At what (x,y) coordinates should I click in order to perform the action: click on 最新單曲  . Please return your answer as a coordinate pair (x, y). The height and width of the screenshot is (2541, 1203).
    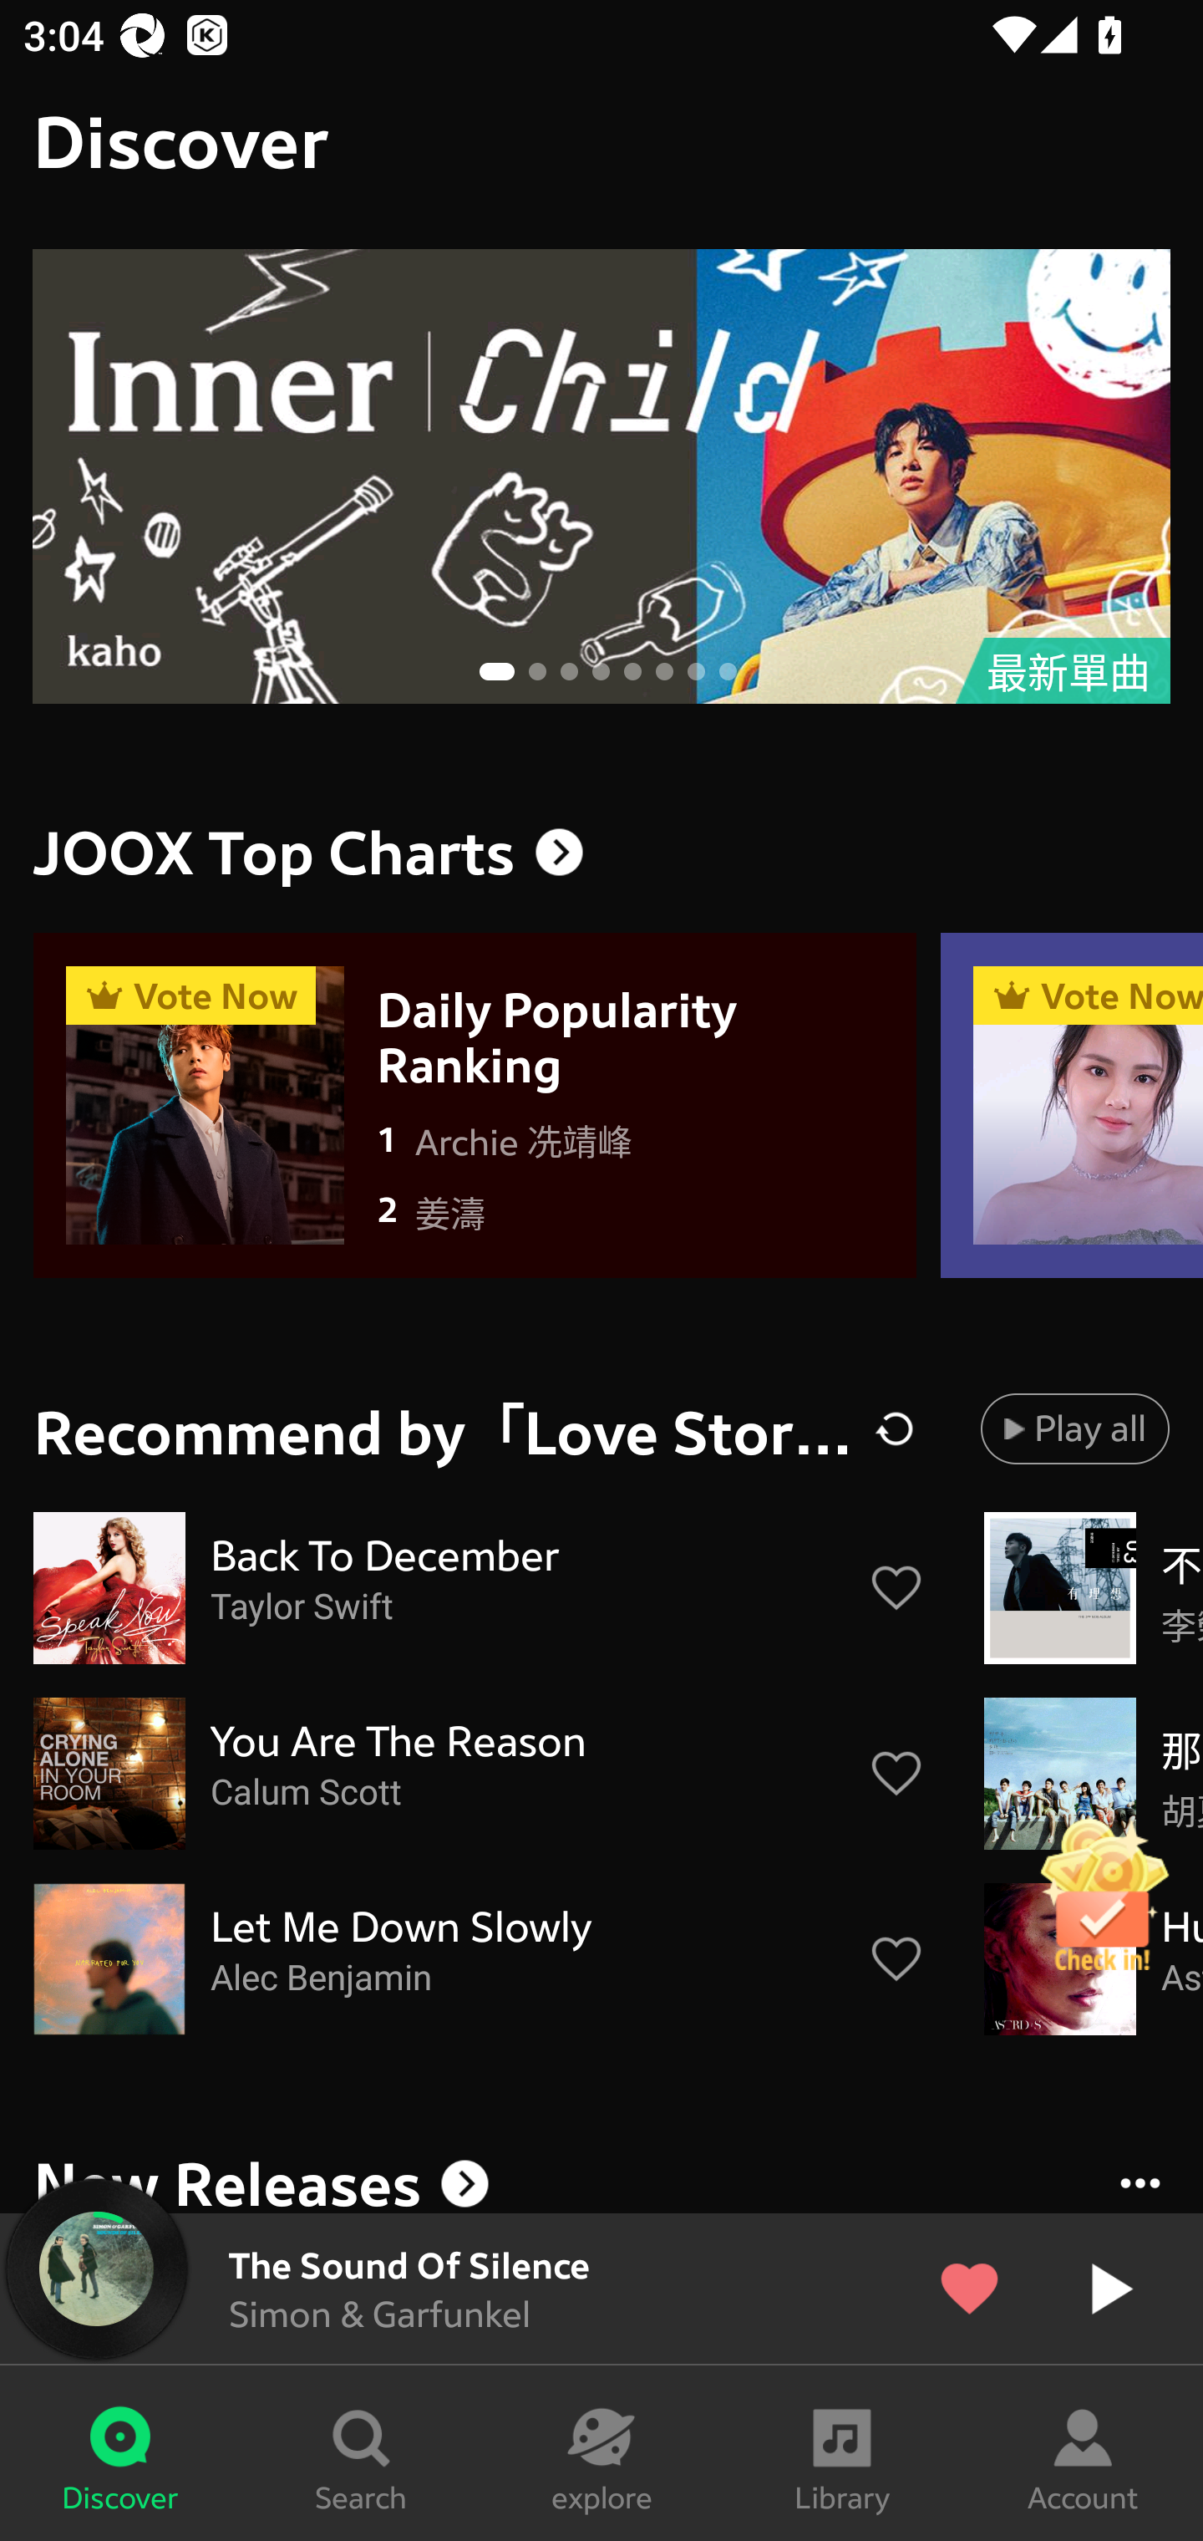
    Looking at the image, I should click on (601, 476).